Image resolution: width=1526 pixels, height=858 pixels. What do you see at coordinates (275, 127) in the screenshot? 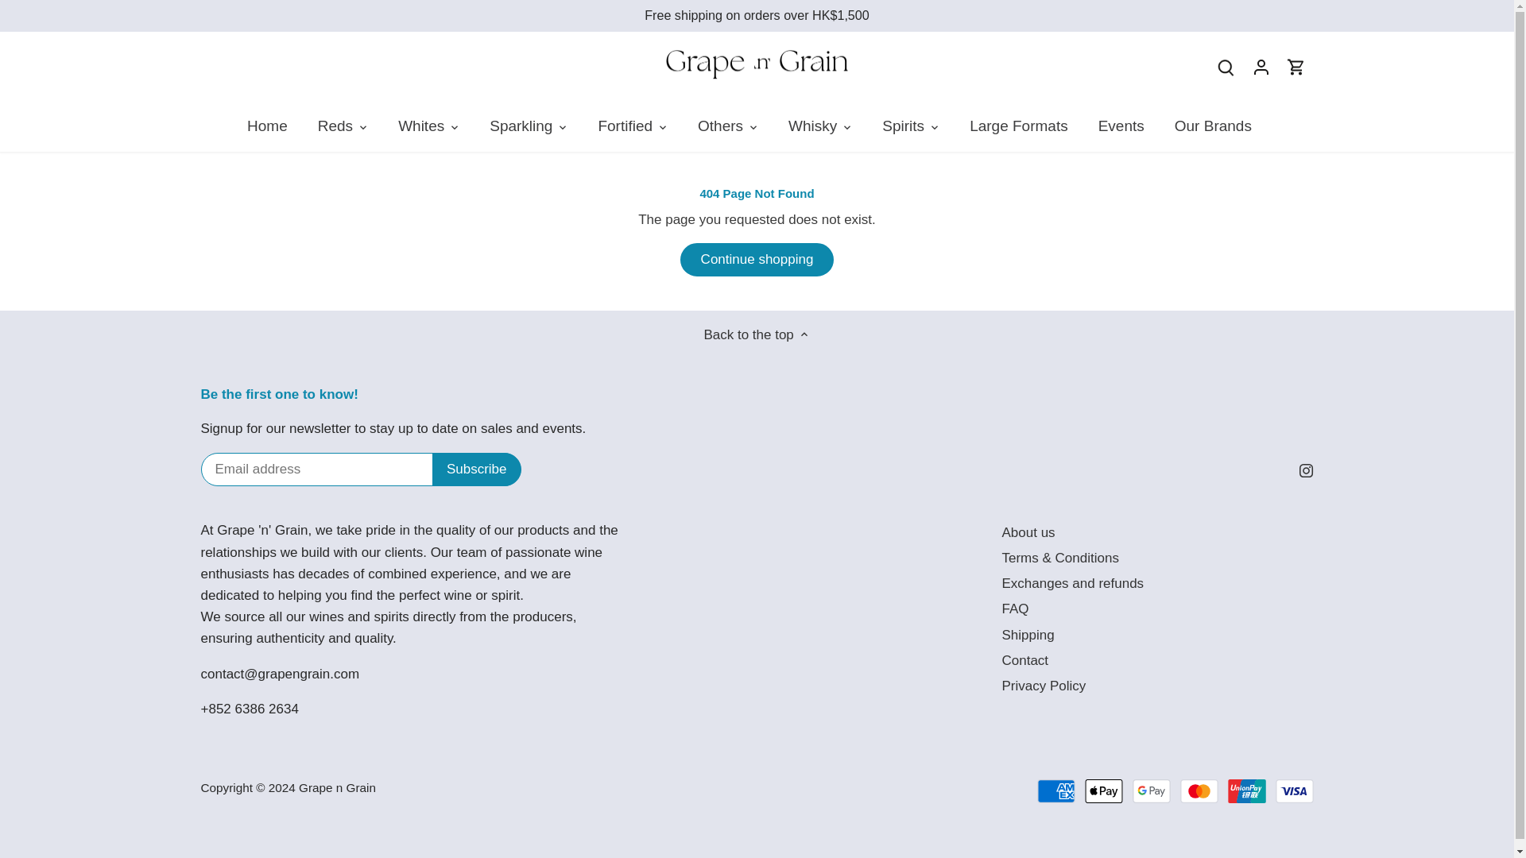
I see `Home` at bounding box center [275, 127].